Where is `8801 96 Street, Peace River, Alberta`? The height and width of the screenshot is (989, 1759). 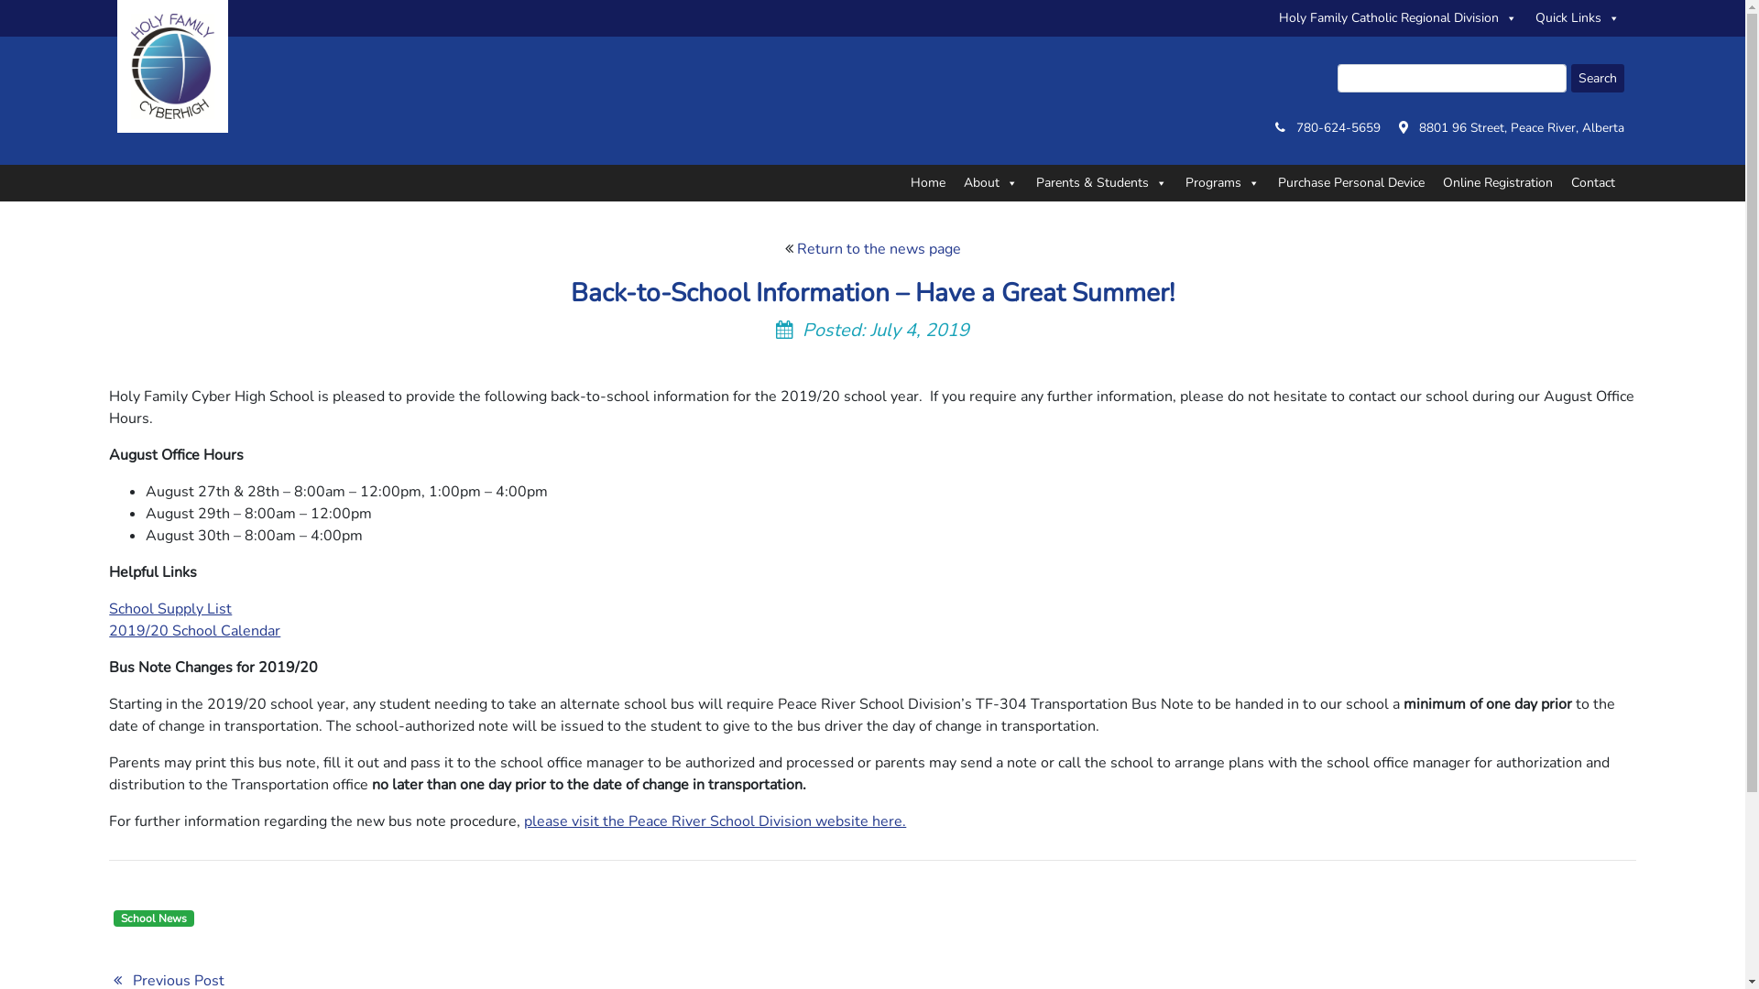
8801 96 Street, Peace River, Alberta is located at coordinates (1521, 128).